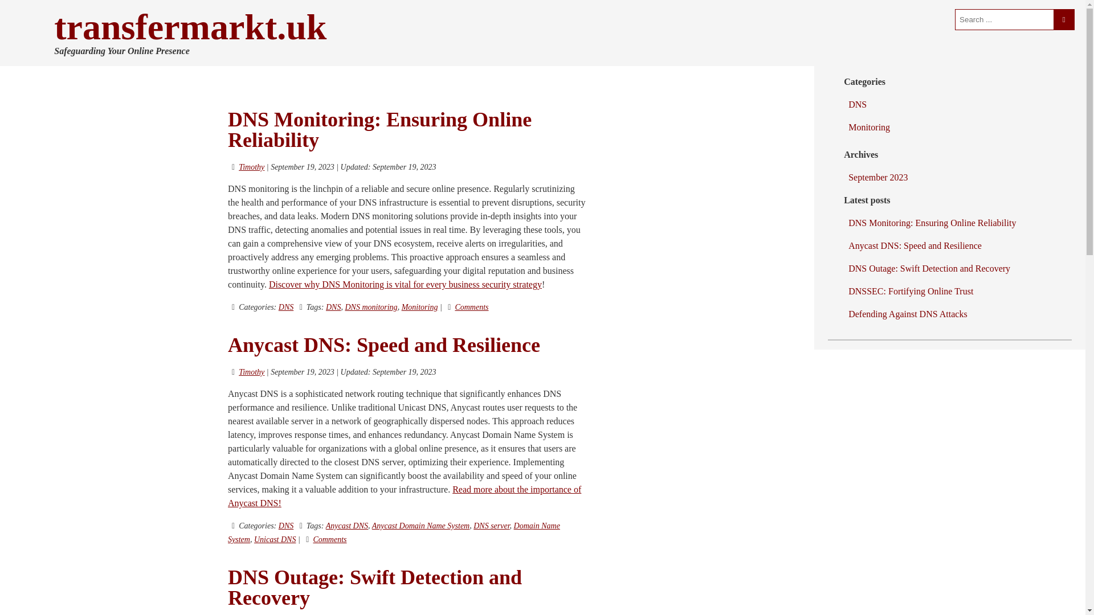 The width and height of the screenshot is (1094, 615). I want to click on Monitoring, so click(419, 307).